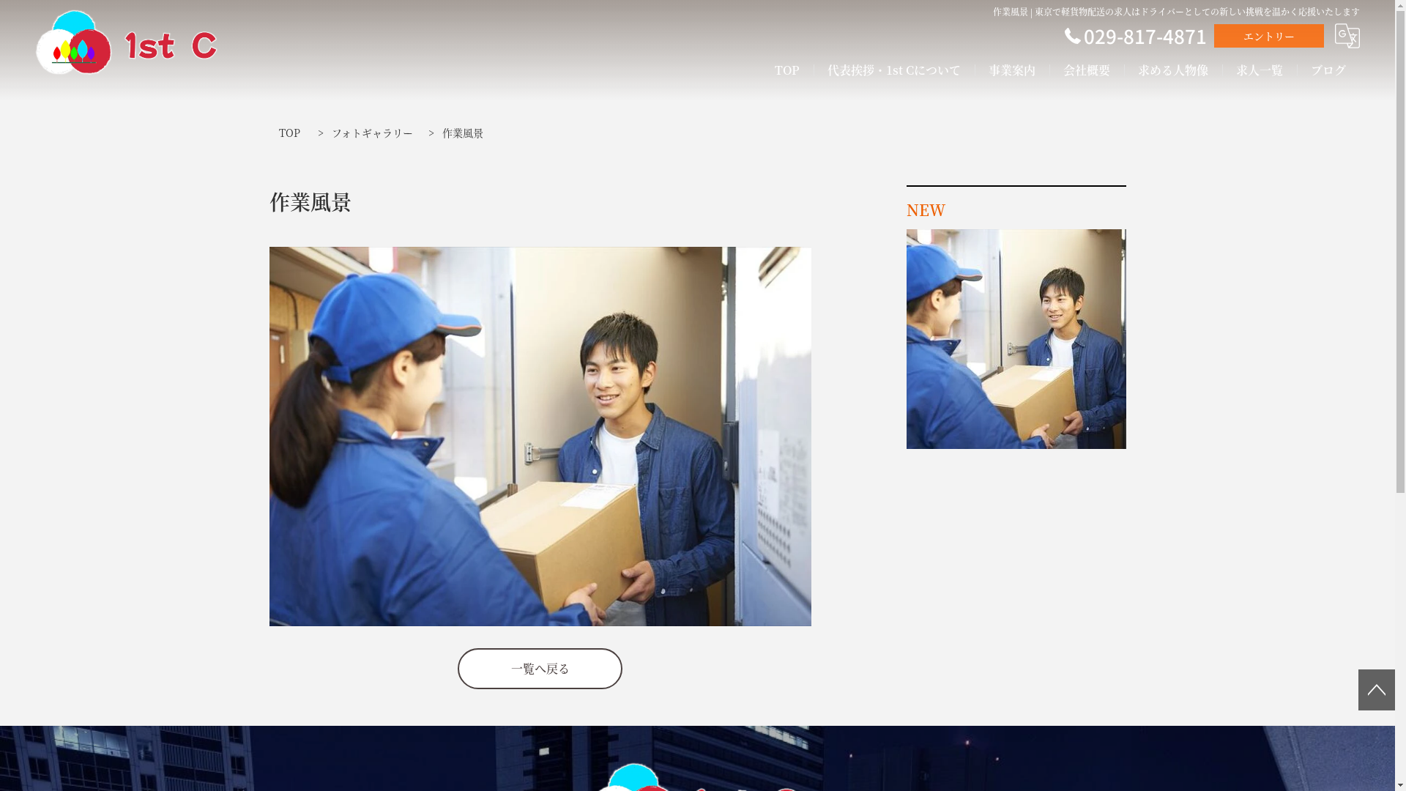 Image resolution: width=1406 pixels, height=791 pixels. I want to click on TOP, so click(787, 70).